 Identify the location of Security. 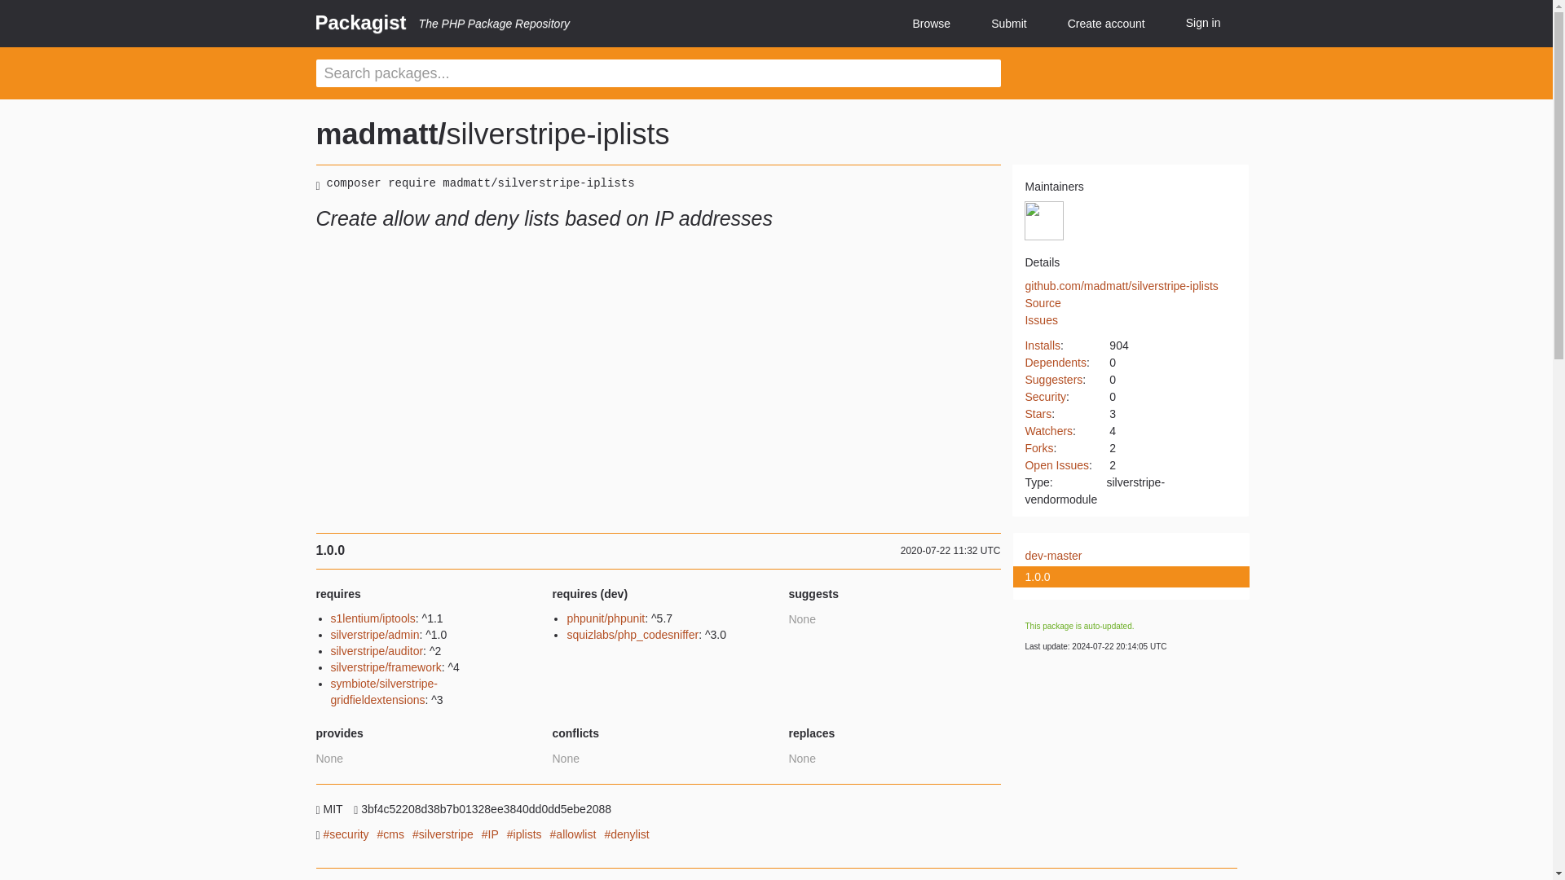
(1045, 396).